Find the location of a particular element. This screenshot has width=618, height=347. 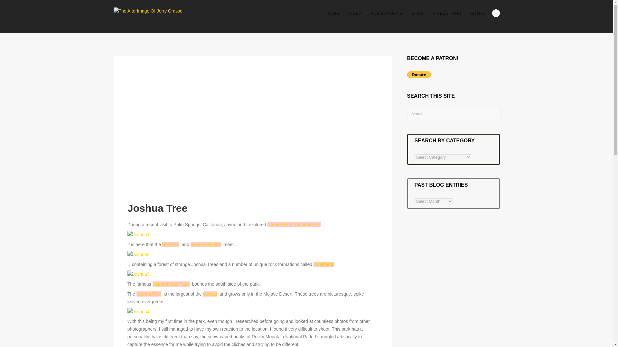

ARTIST is located at coordinates (478, 13).